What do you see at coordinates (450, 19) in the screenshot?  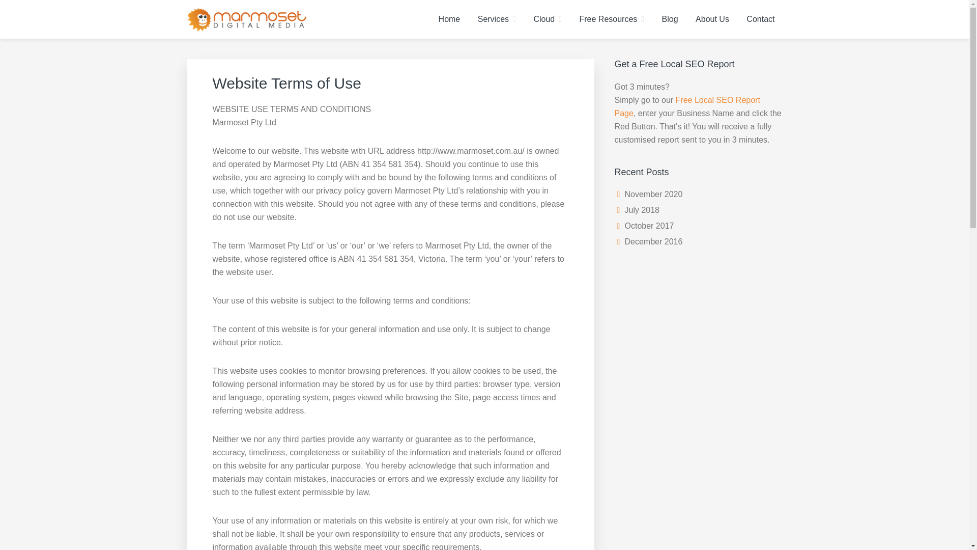 I see `Home` at bounding box center [450, 19].